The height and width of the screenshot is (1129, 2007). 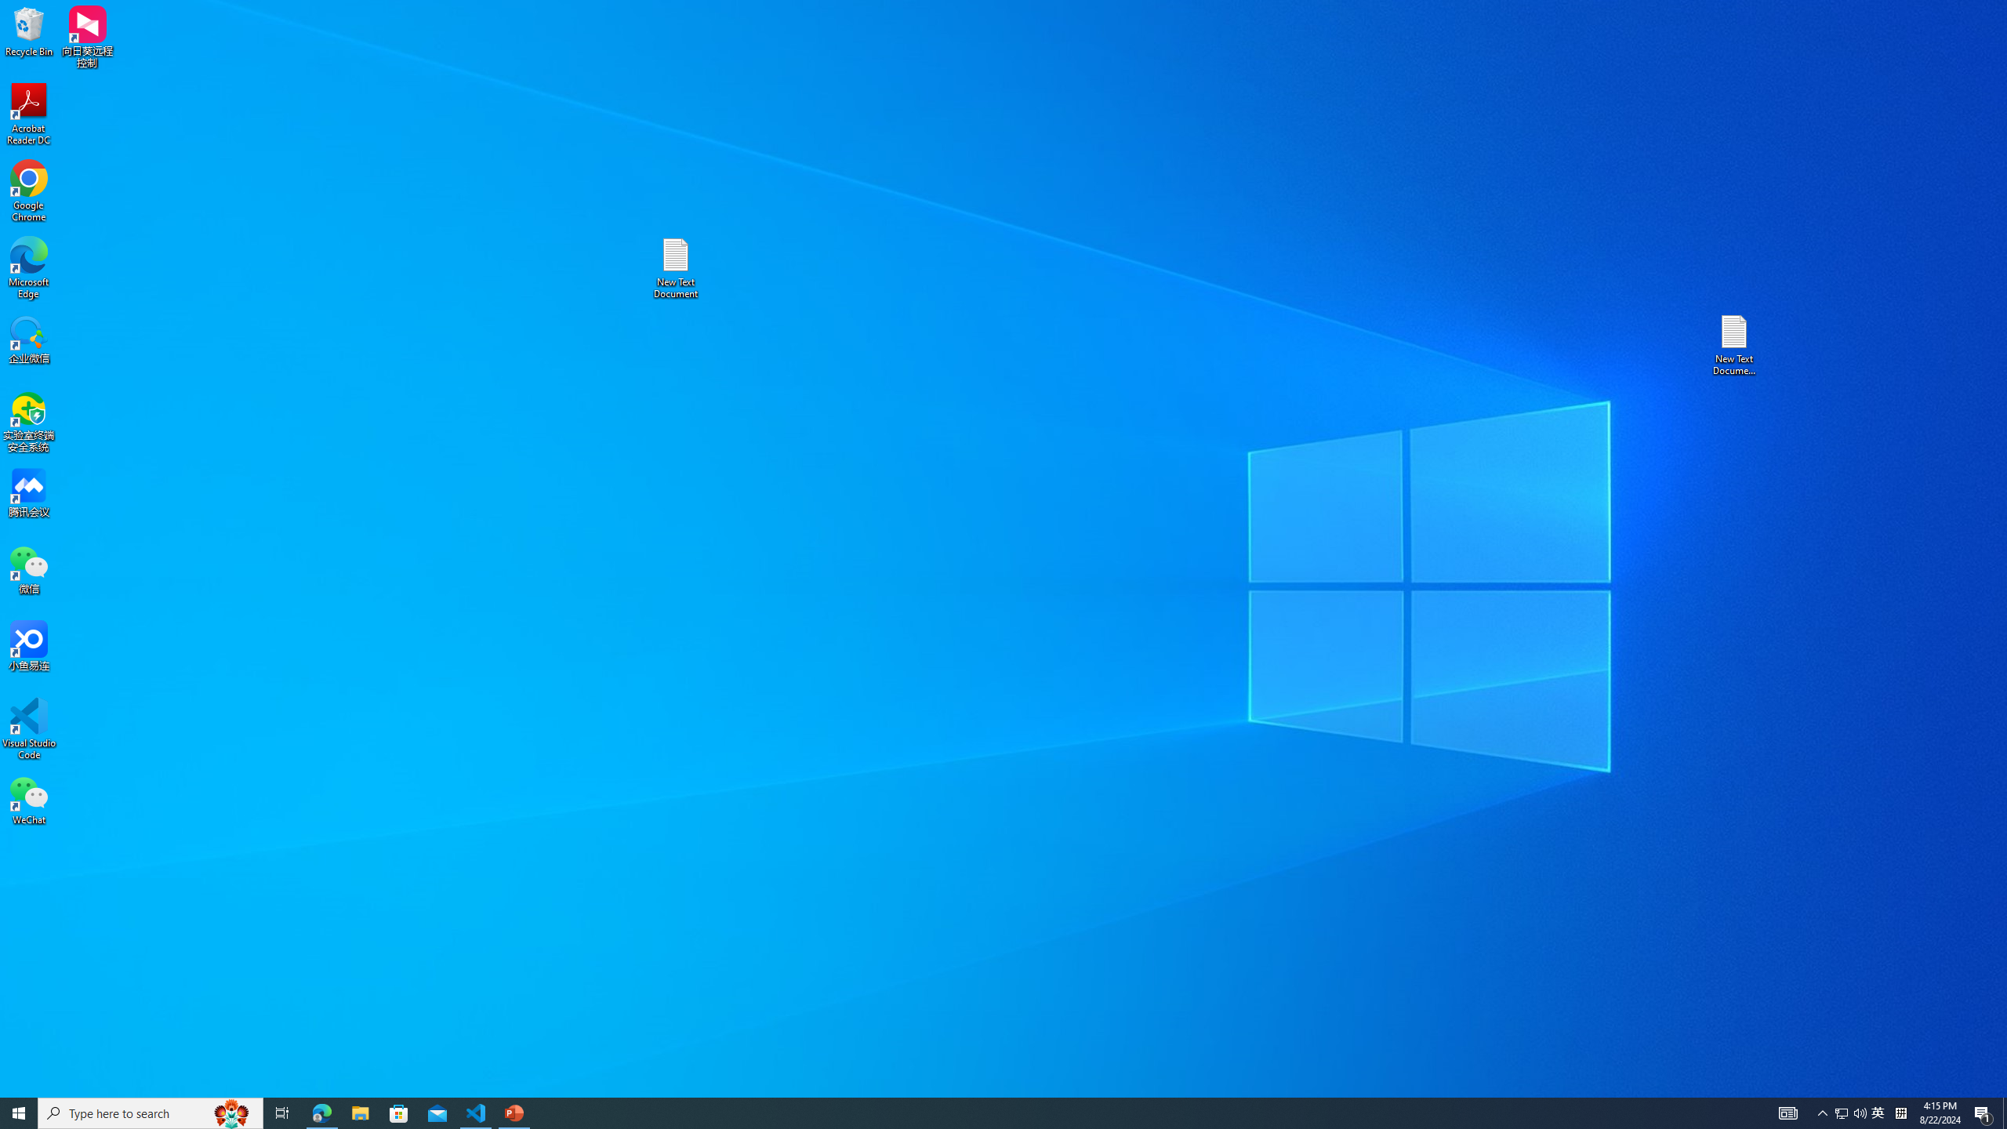 I want to click on New Photo Album..., so click(x=203, y=67).